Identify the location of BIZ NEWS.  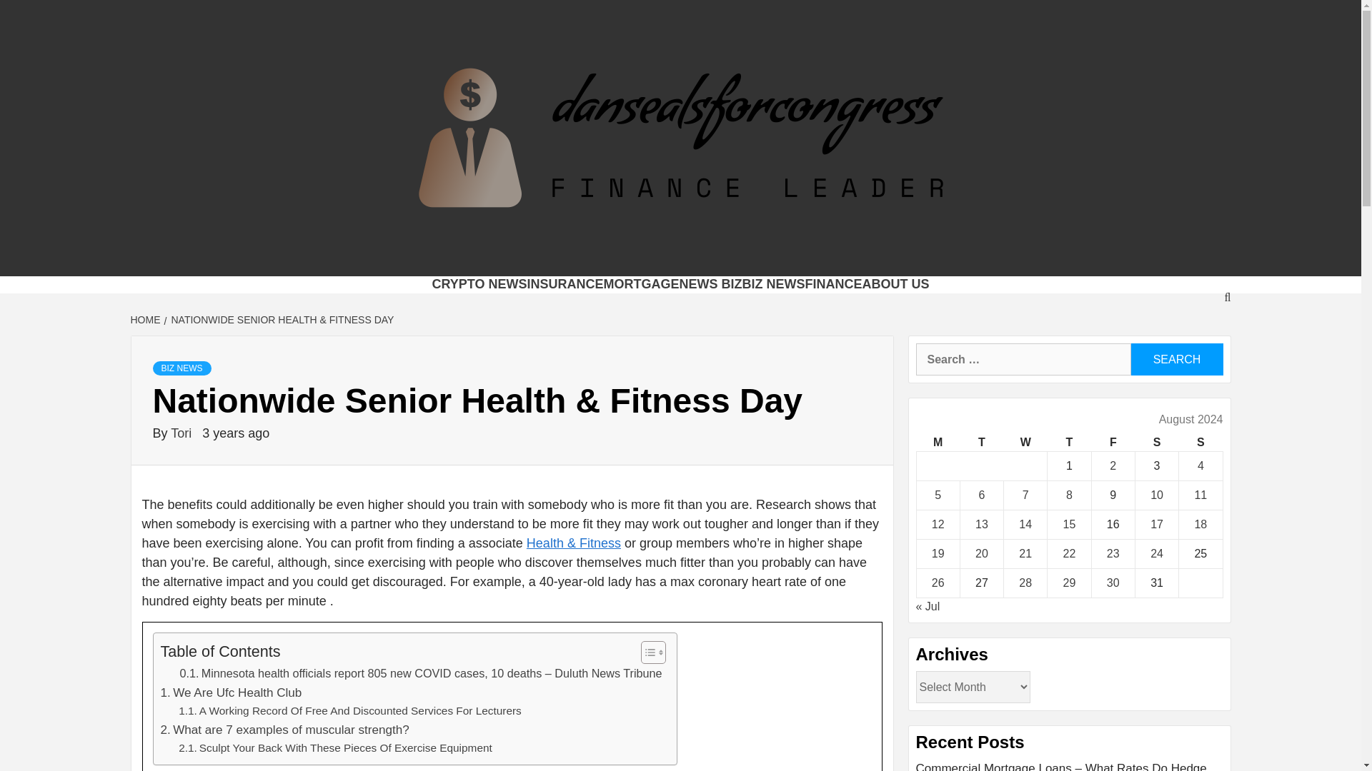
(773, 284).